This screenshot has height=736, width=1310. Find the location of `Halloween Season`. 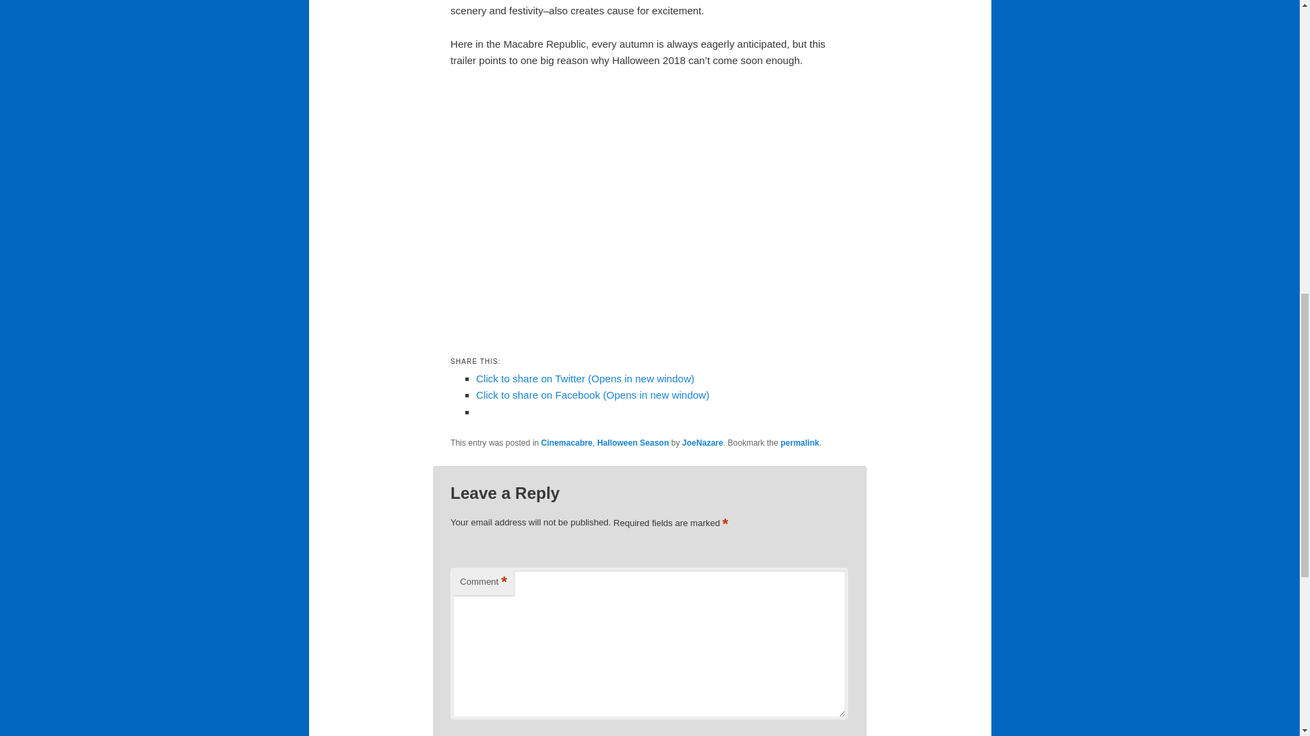

Halloween Season is located at coordinates (632, 442).